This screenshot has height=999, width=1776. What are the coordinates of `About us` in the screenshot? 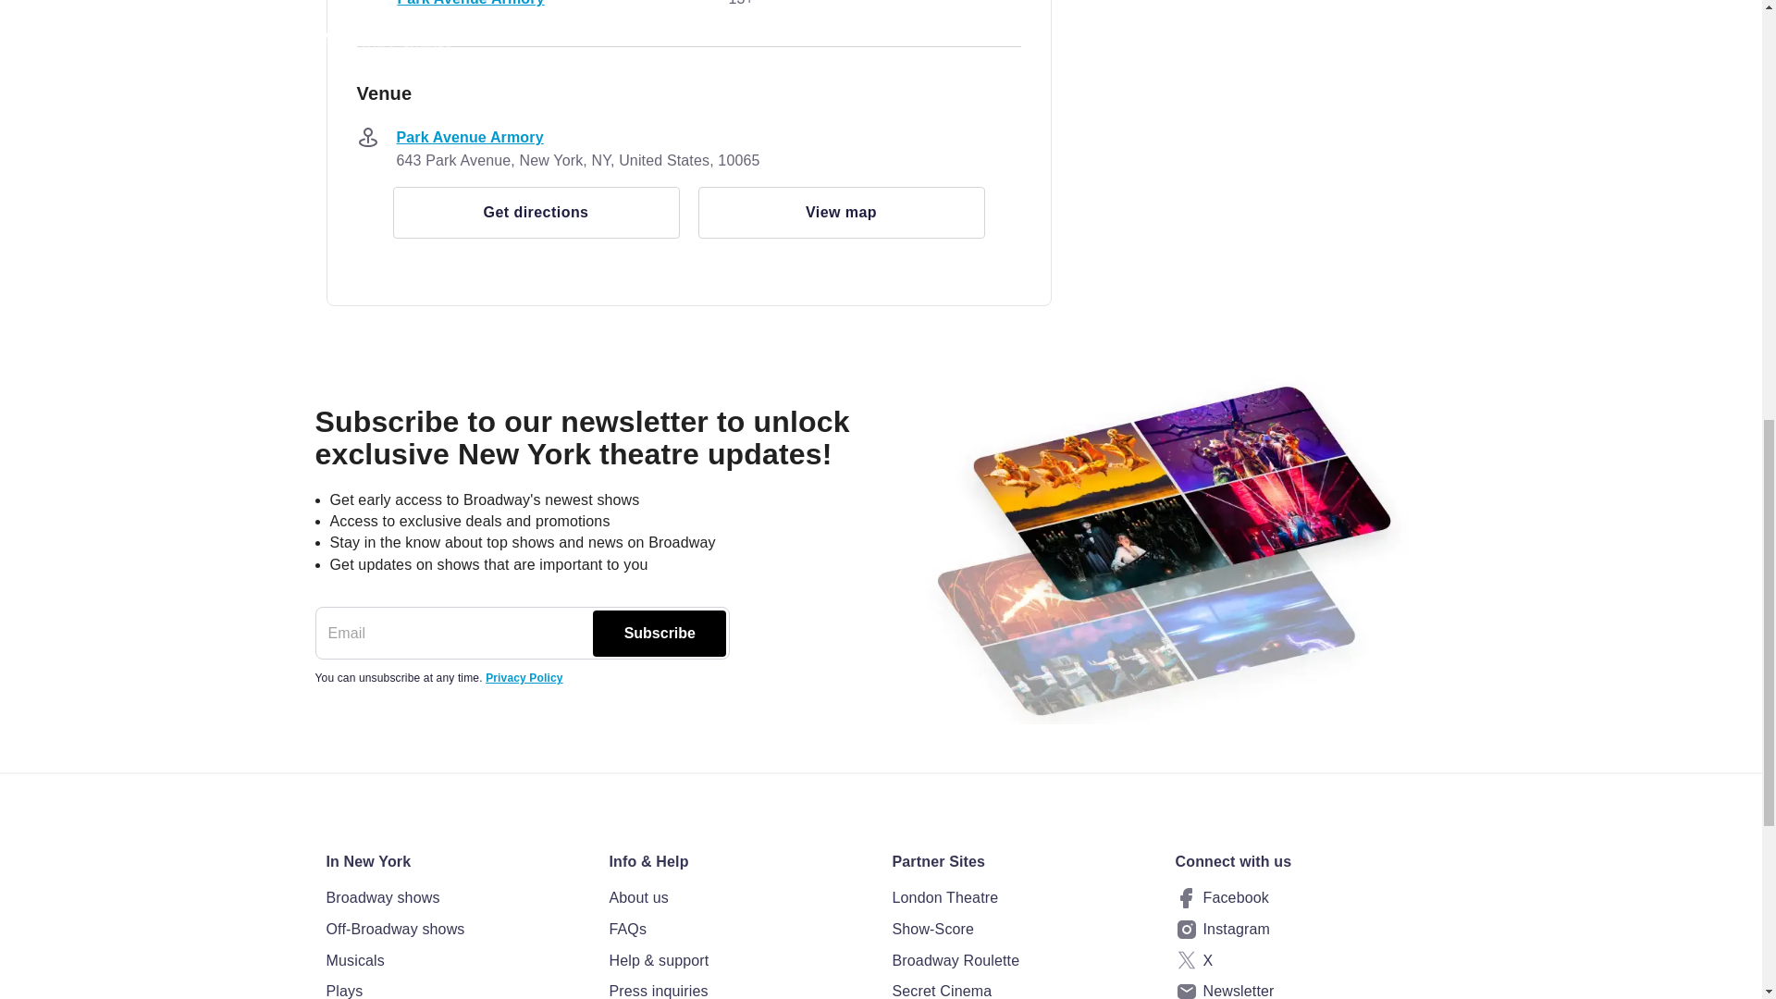 It's located at (739, 897).